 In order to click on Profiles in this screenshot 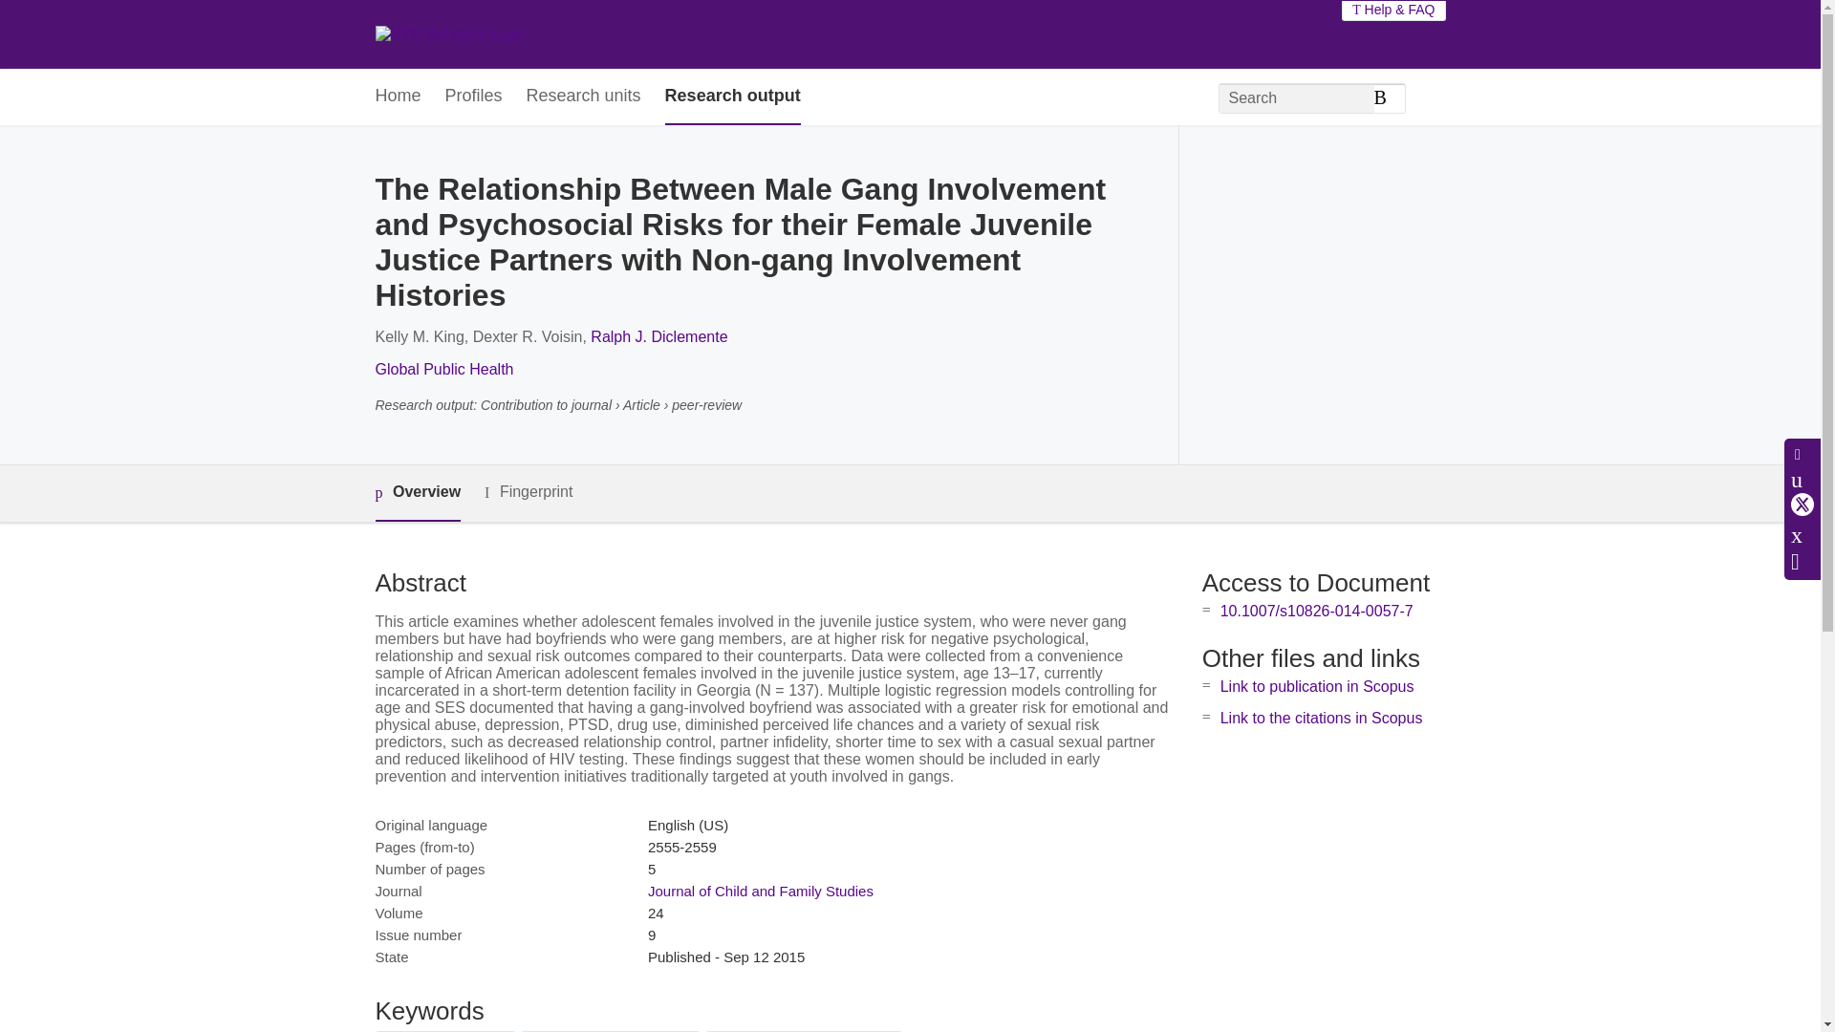, I will do `click(474, 97)`.